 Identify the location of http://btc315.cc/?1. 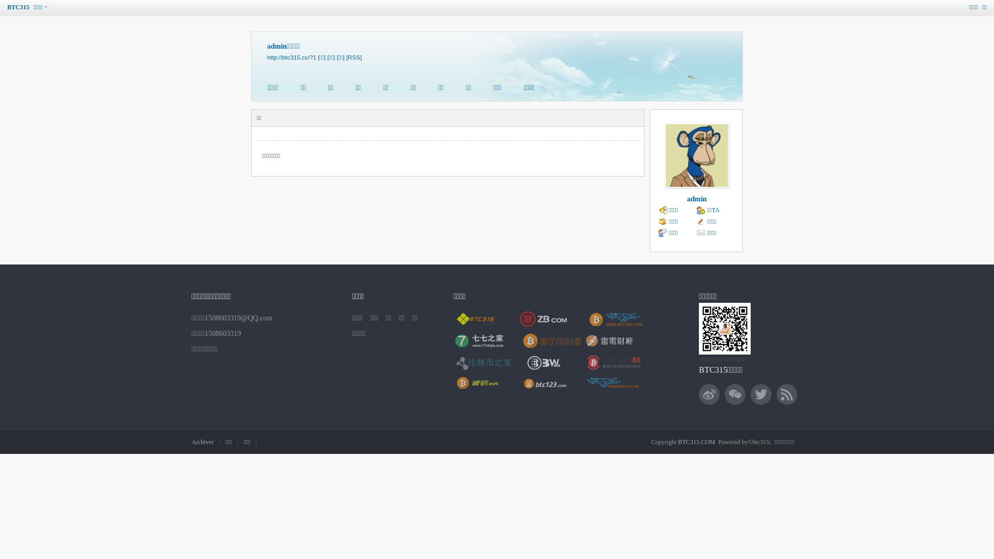
(292, 57).